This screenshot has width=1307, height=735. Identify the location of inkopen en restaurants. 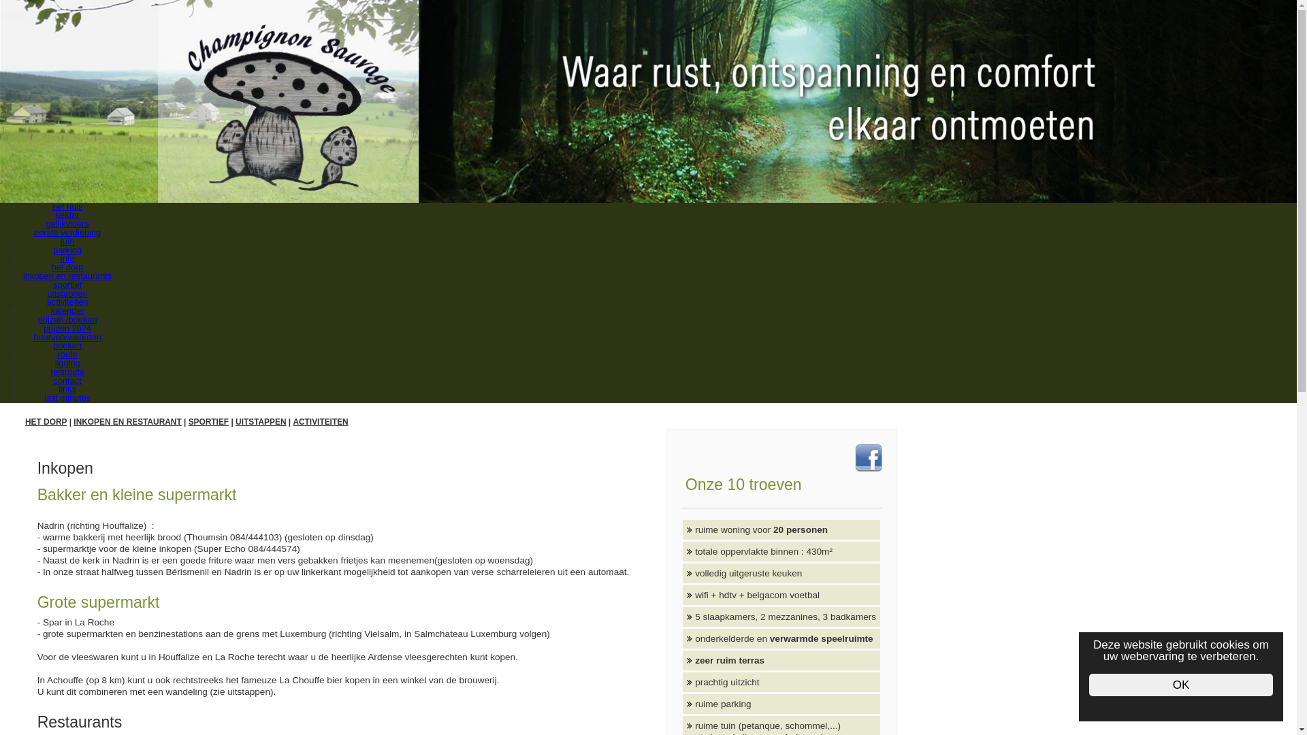
(67, 276).